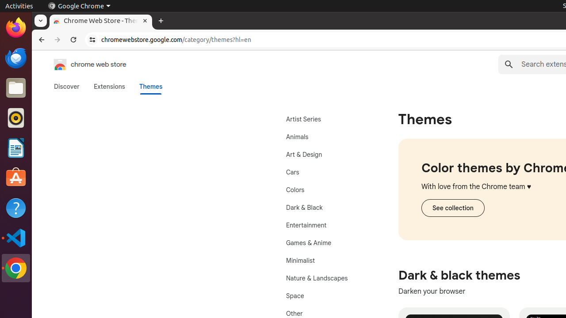  I want to click on Extensions, so click(109, 87).